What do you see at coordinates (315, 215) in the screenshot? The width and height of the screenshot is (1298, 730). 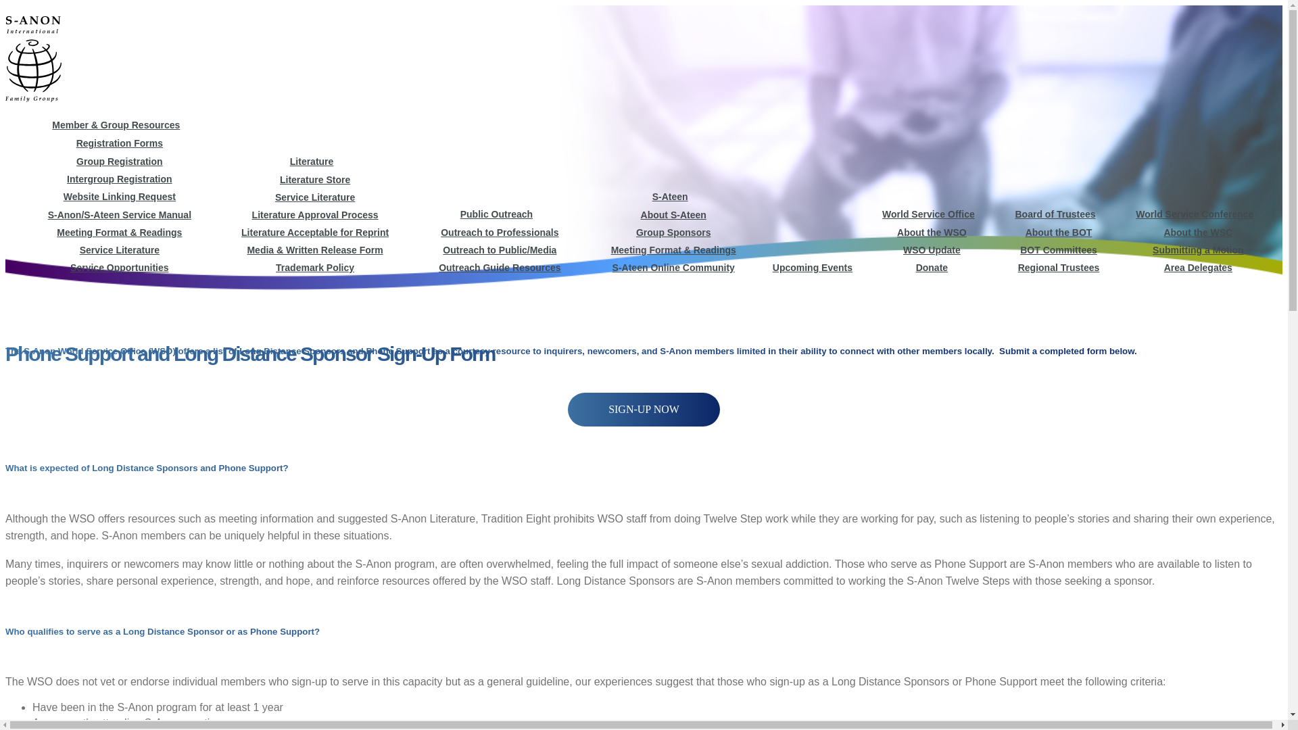 I see `Literature Approval Process` at bounding box center [315, 215].